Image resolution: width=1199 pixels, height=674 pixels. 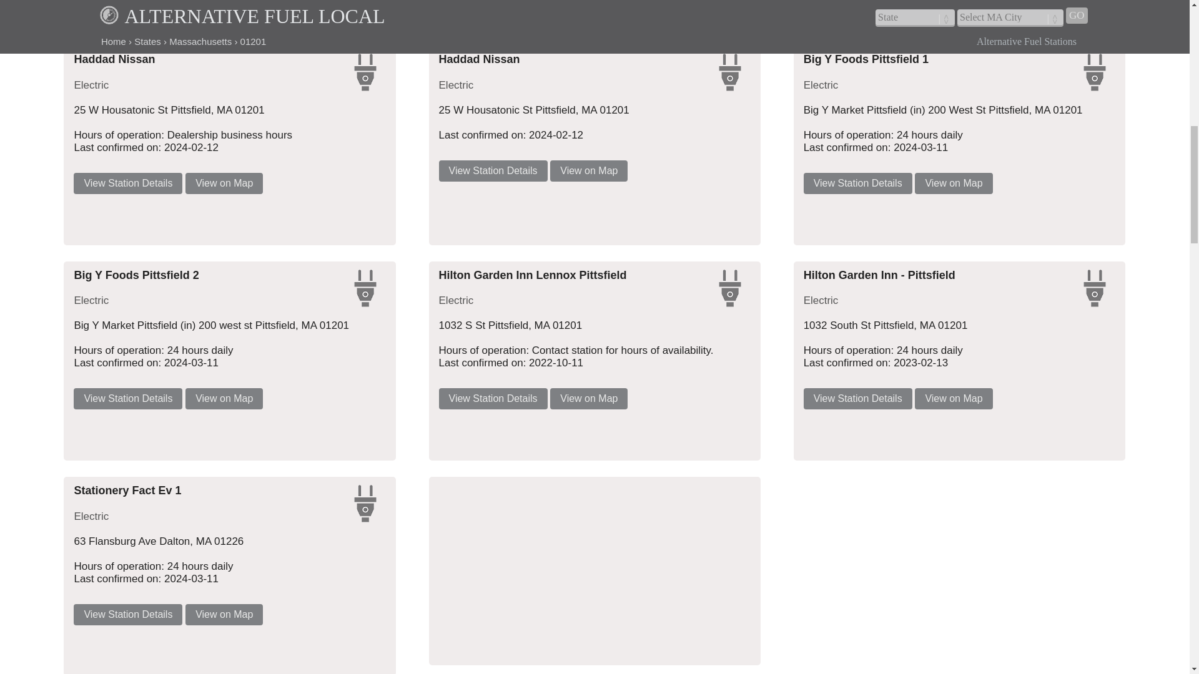 I want to click on View on Map, so click(x=588, y=171).